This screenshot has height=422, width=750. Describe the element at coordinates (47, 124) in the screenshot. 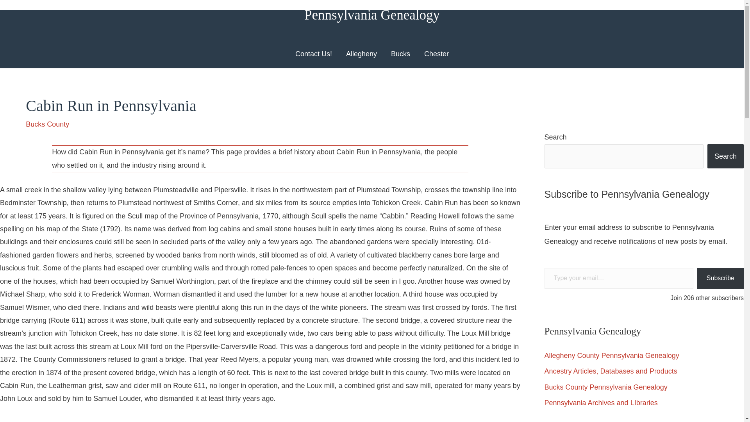

I see `Bucks County` at that location.